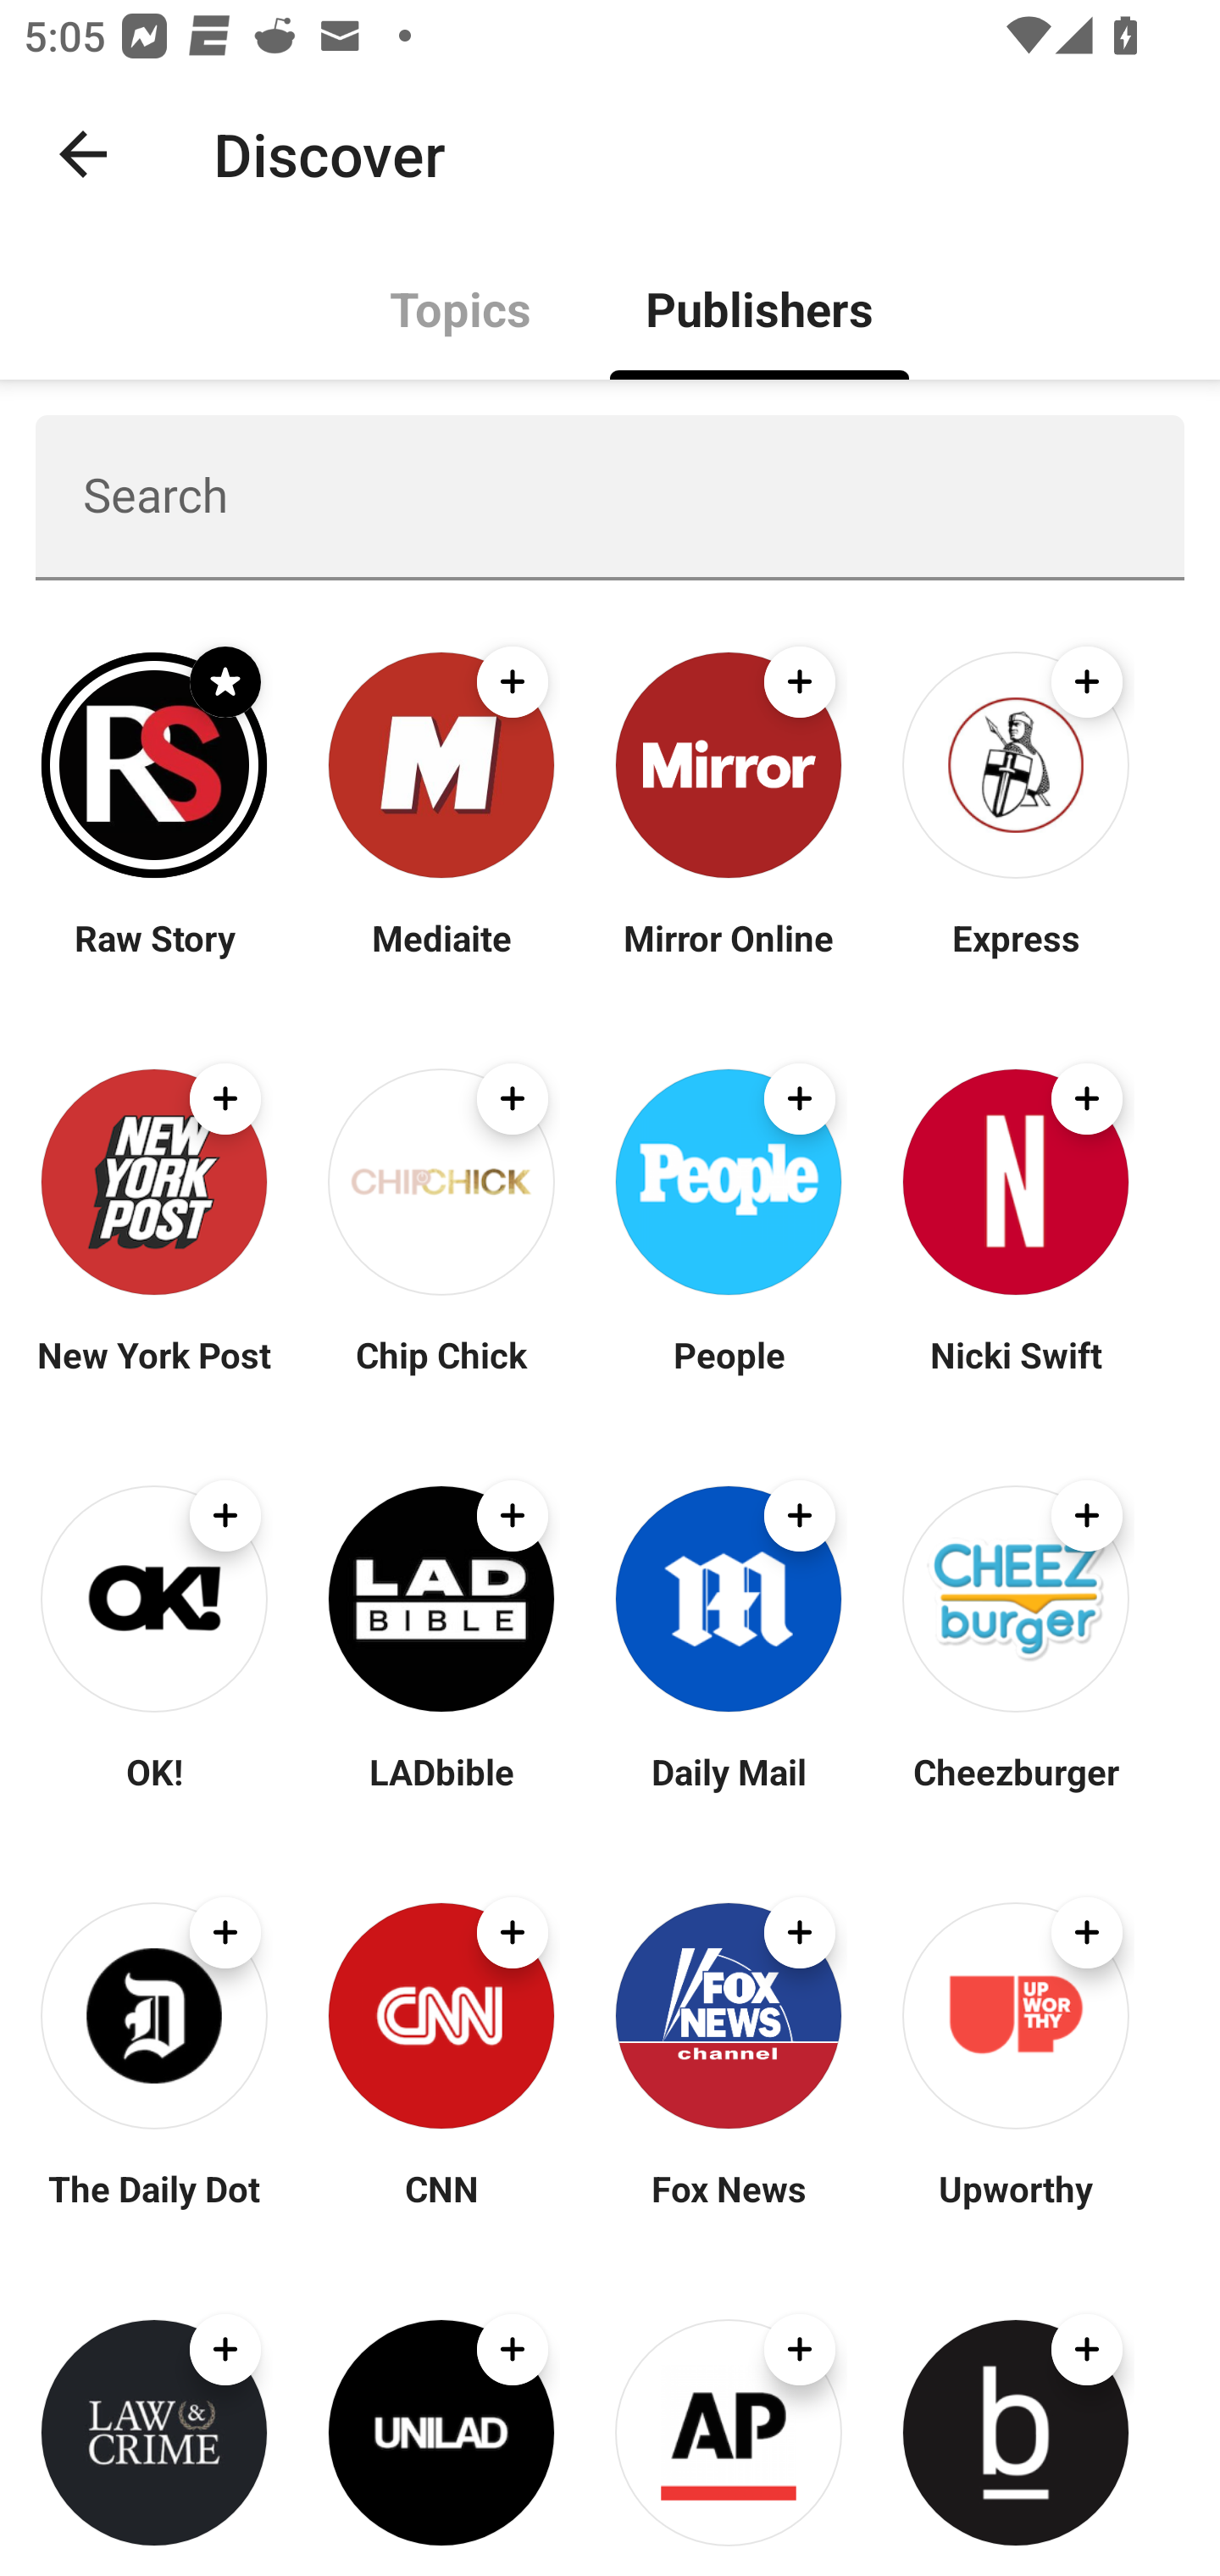 This screenshot has height=2576, width=1220. Describe the element at coordinates (729, 1791) in the screenshot. I see `Daily Mail` at that location.